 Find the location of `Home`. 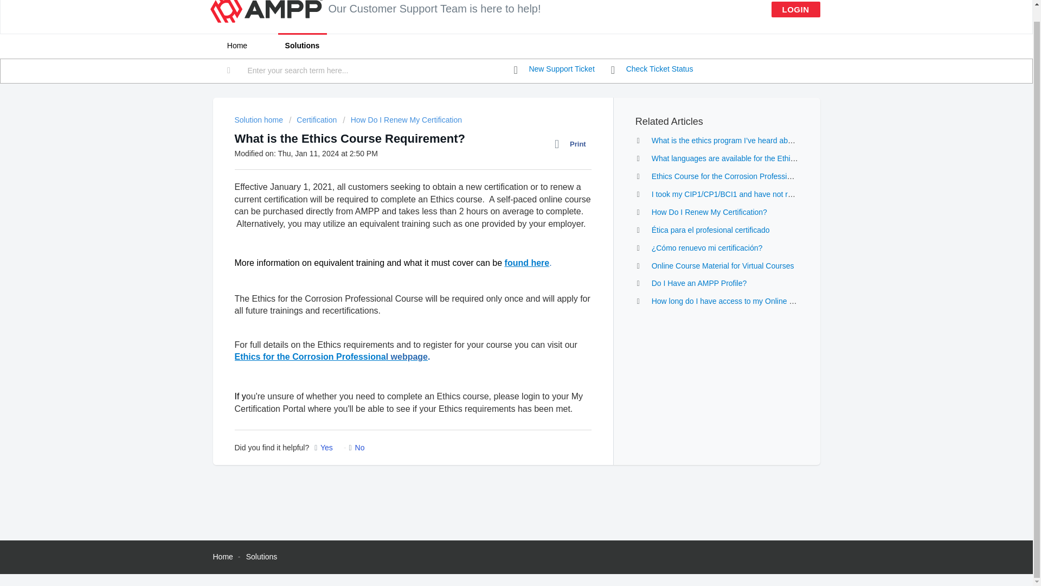

Home is located at coordinates (236, 46).